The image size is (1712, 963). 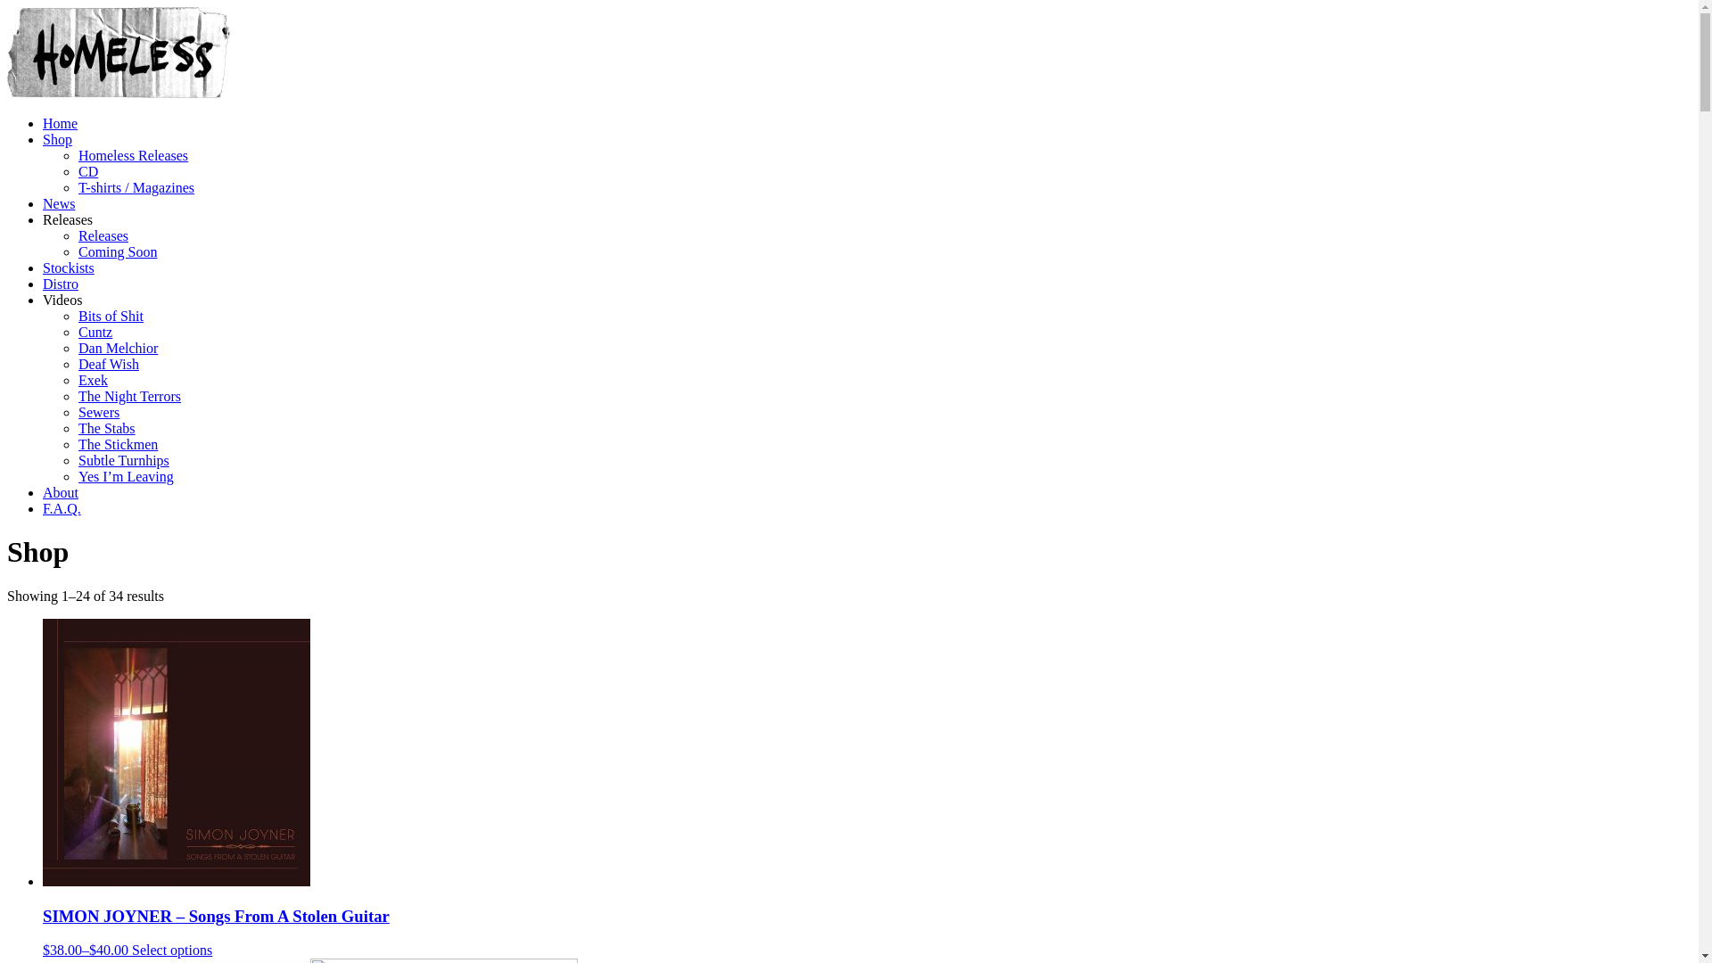 What do you see at coordinates (99, 412) in the screenshot?
I see `Sewers` at bounding box center [99, 412].